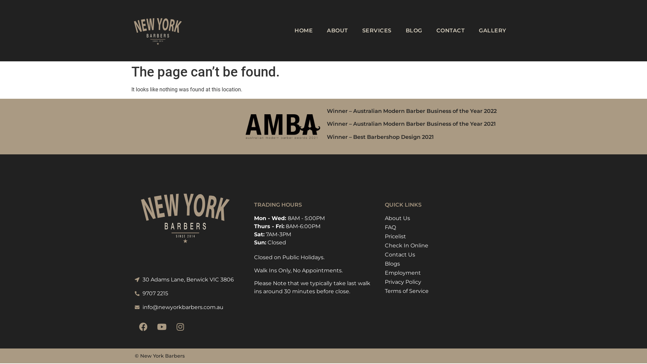 Image resolution: width=647 pixels, height=364 pixels. Describe the element at coordinates (414, 30) in the screenshot. I see `BLOG` at that location.